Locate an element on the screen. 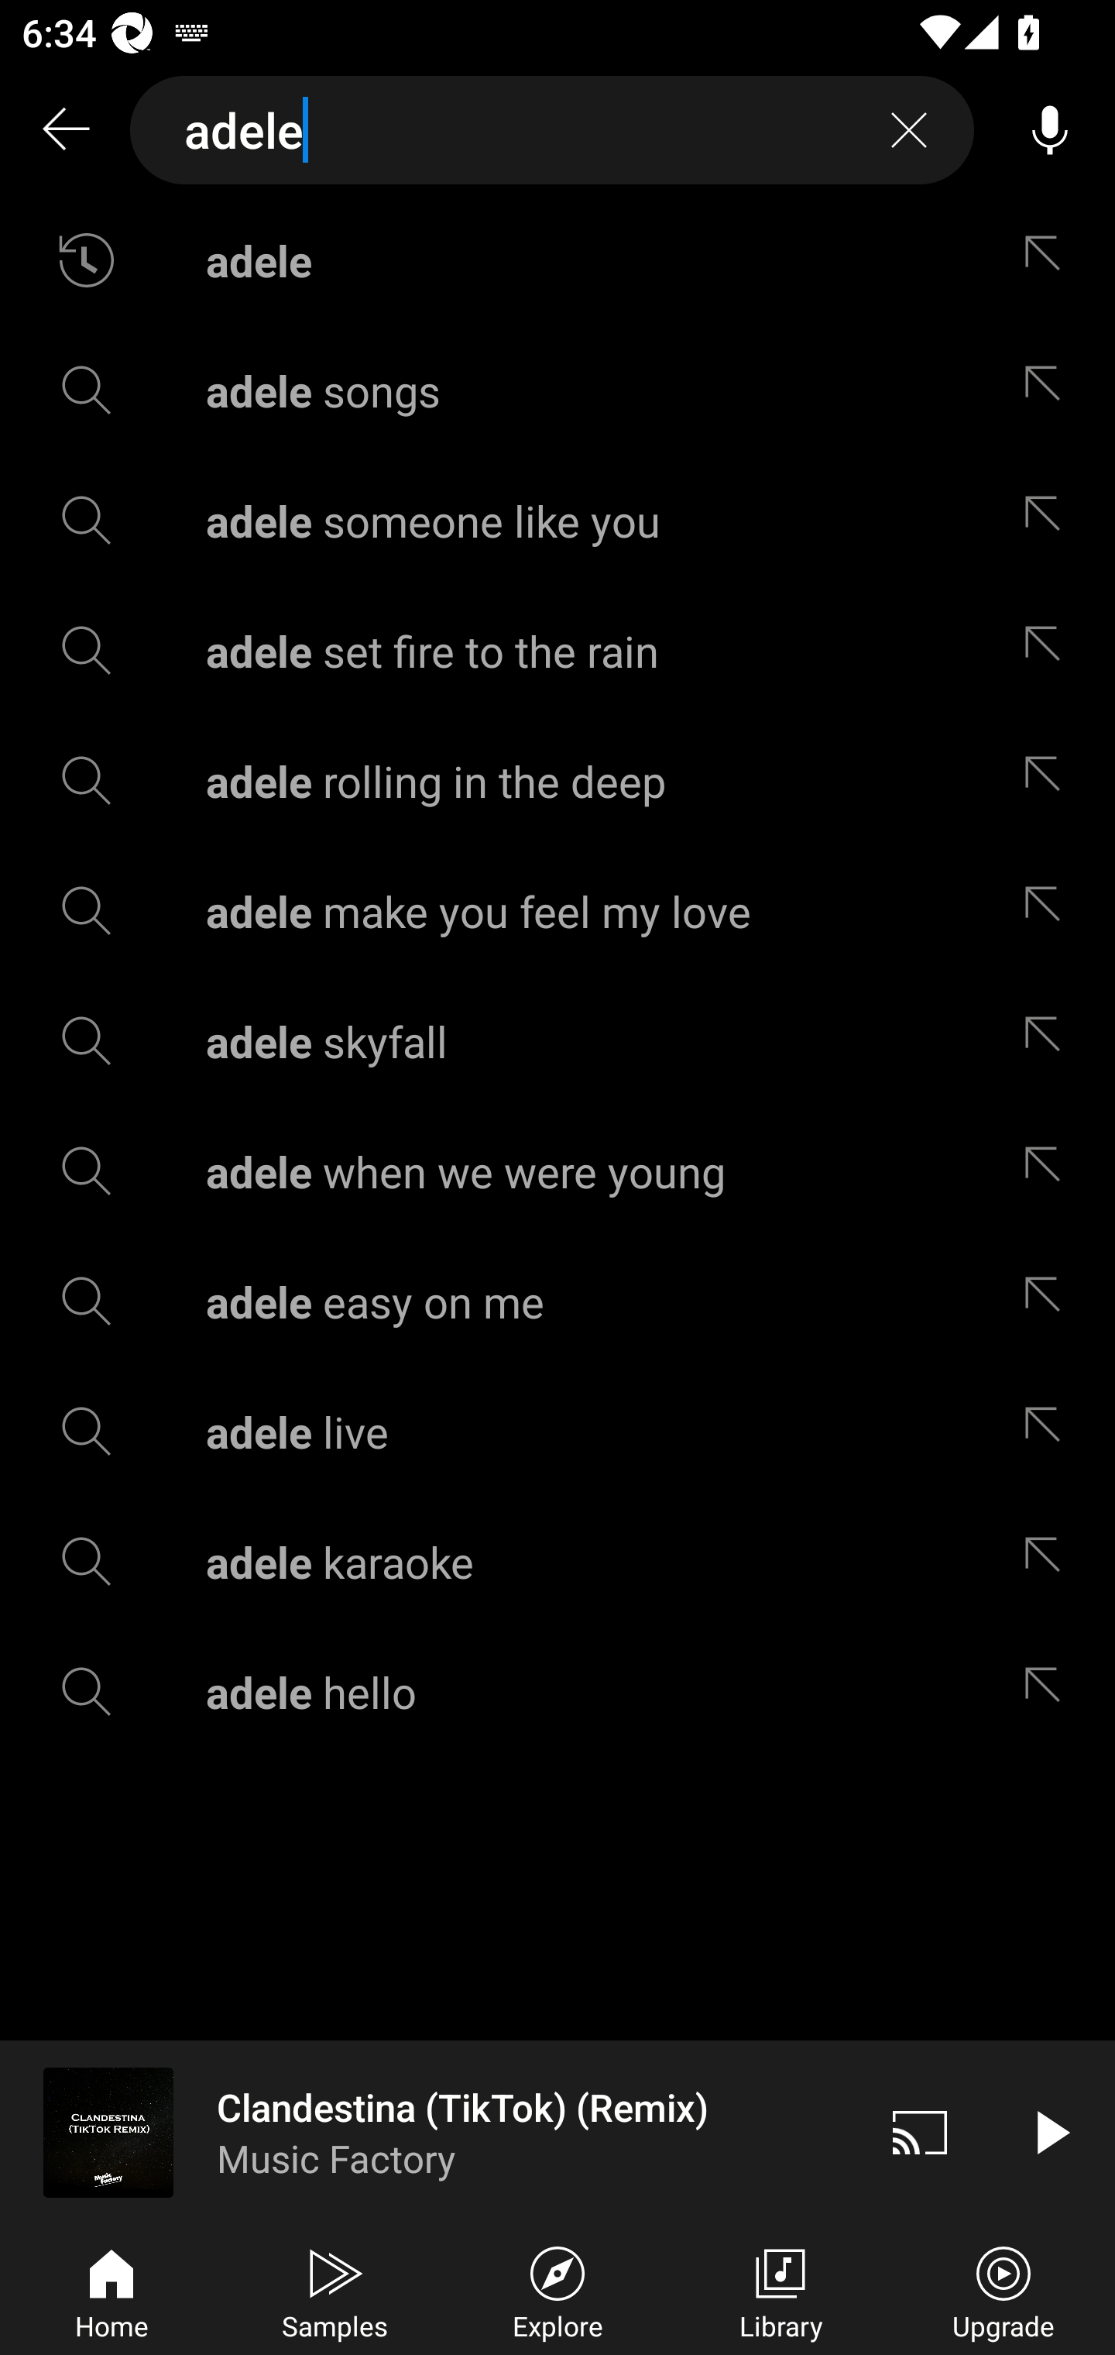 This screenshot has height=2355, width=1115. Clear search is located at coordinates (909, 130).